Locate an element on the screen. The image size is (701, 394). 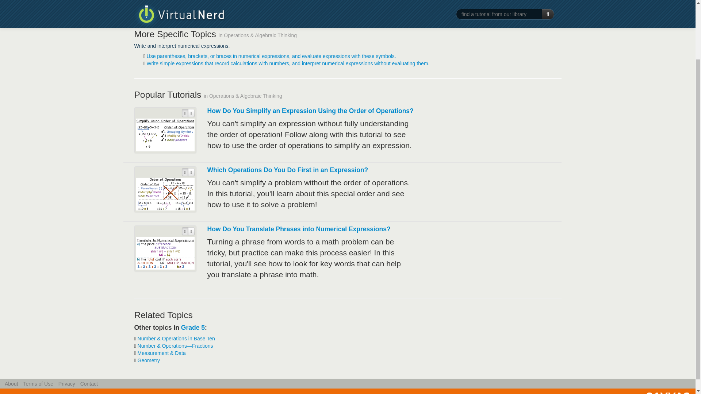
Which Operations Do You Do First in an Expression? is located at coordinates (288, 170).